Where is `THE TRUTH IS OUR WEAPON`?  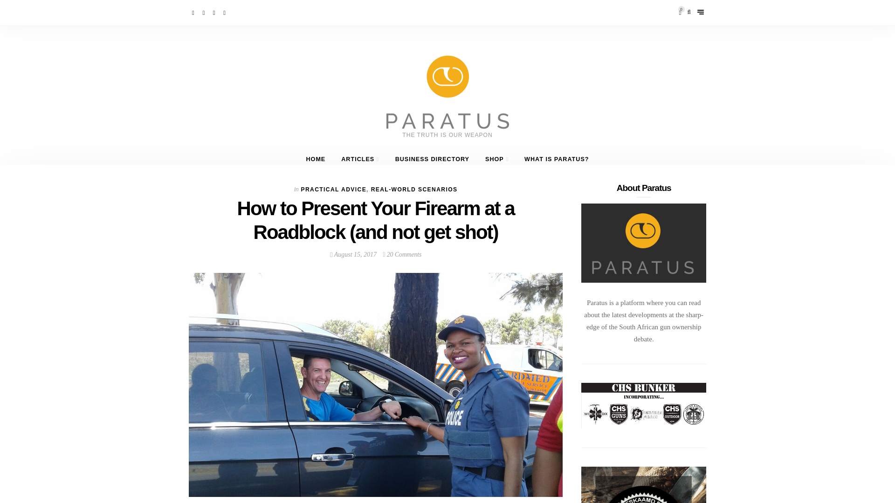
THE TRUTH IS OUR WEAPON is located at coordinates (447, 113).